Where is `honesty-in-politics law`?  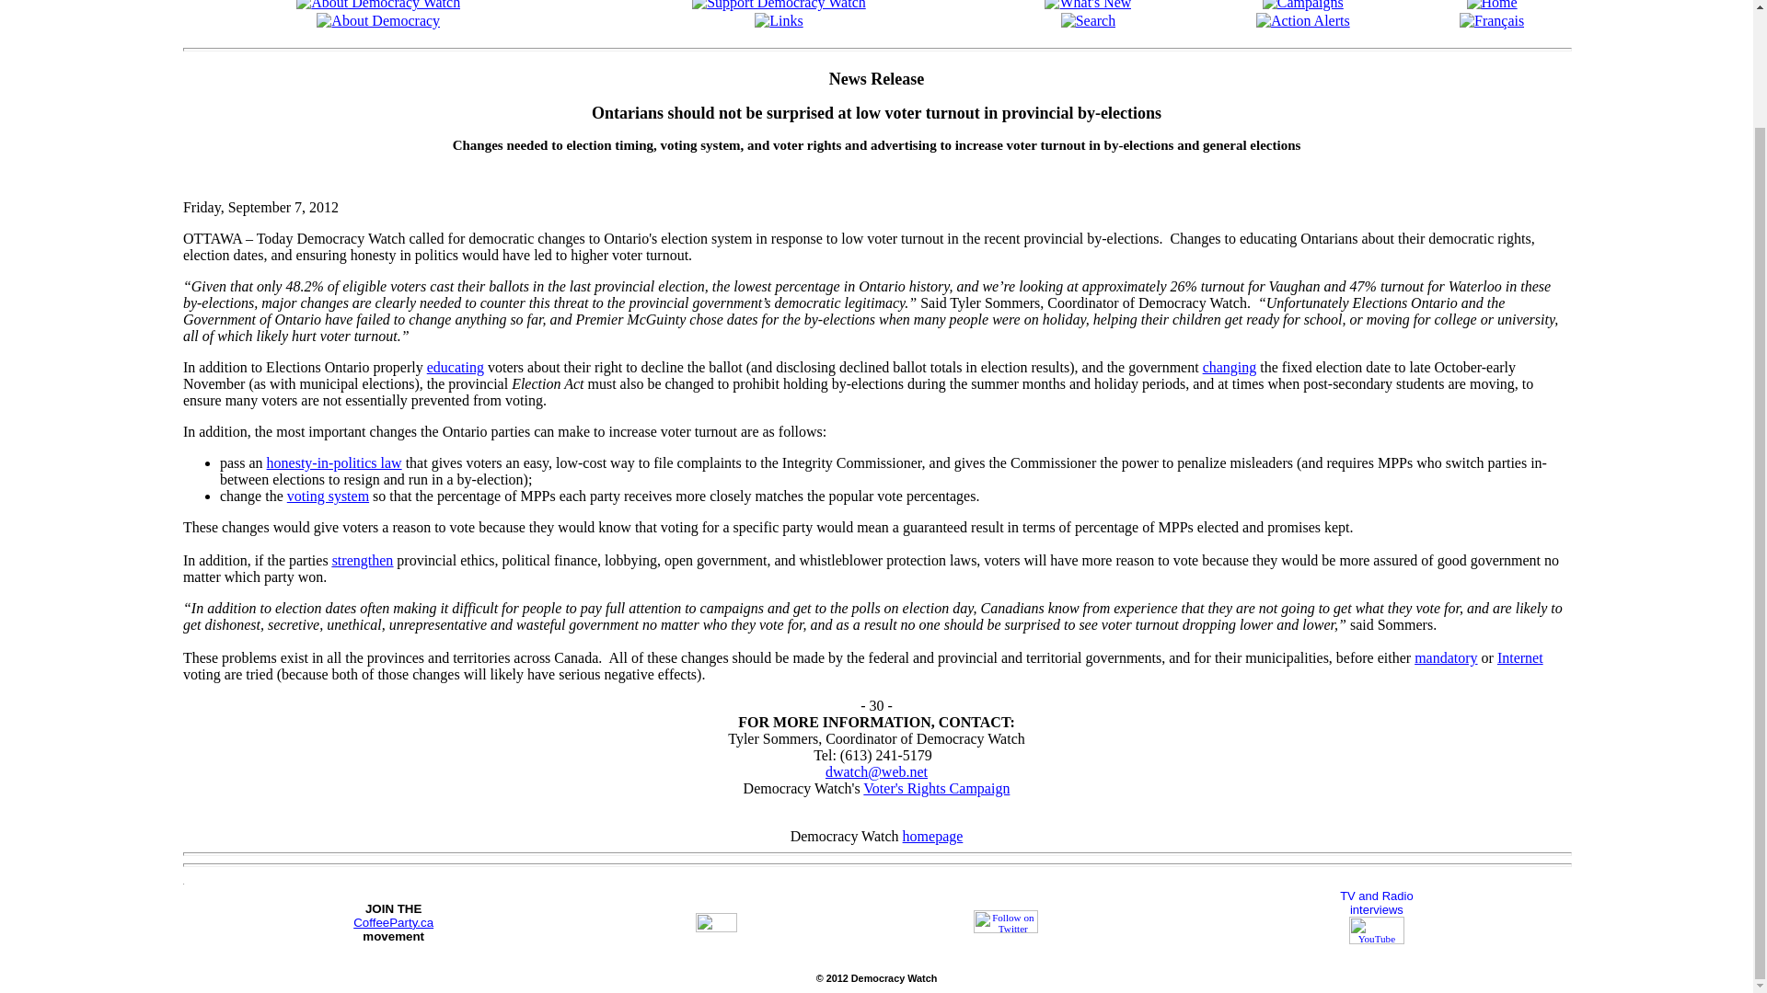 honesty-in-politics law is located at coordinates (334, 462).